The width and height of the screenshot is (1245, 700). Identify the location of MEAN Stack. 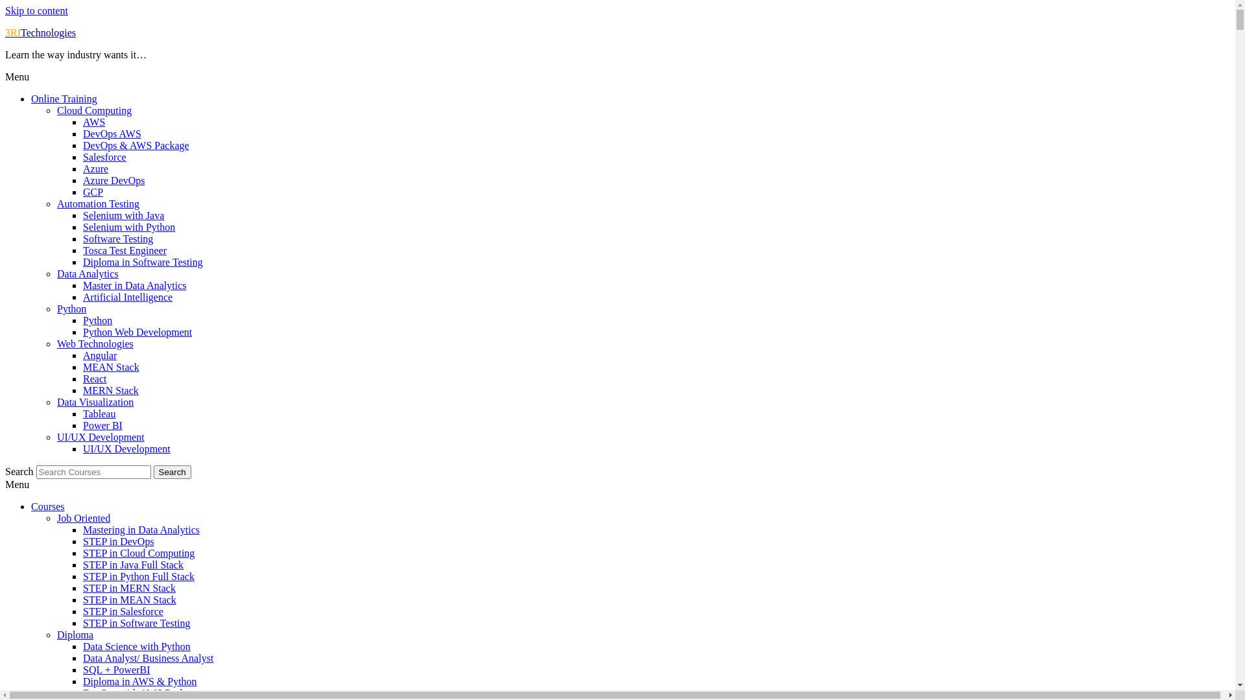
(112, 367).